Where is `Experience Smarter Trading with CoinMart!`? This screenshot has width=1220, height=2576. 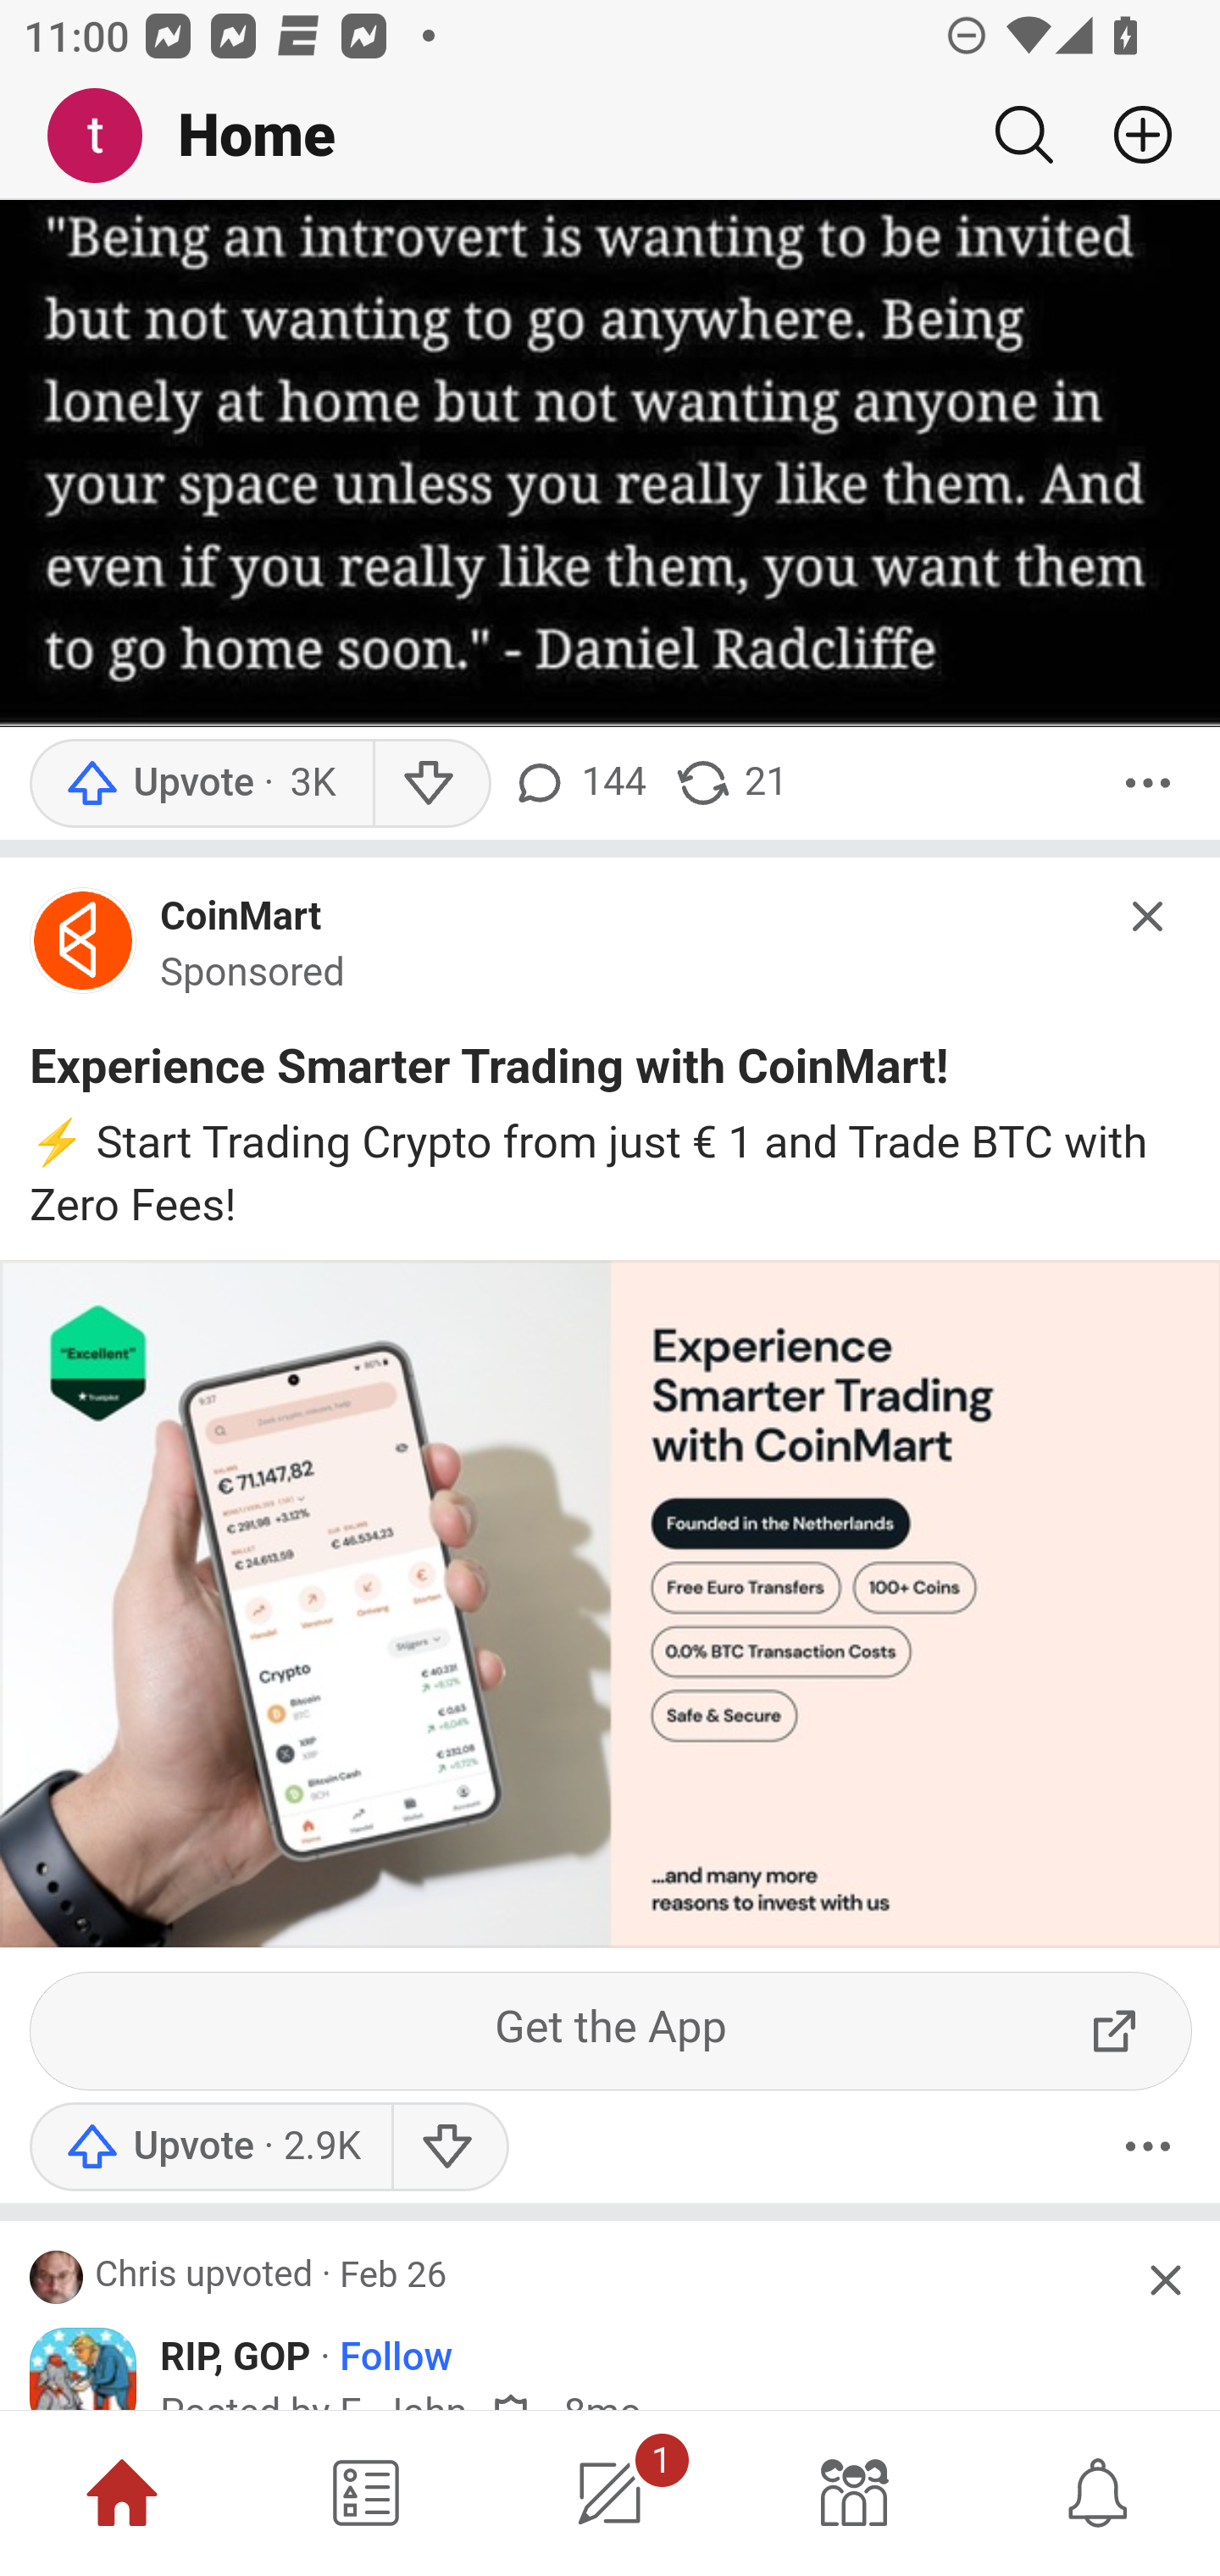
Experience Smarter Trading with CoinMart! is located at coordinates (489, 1073).